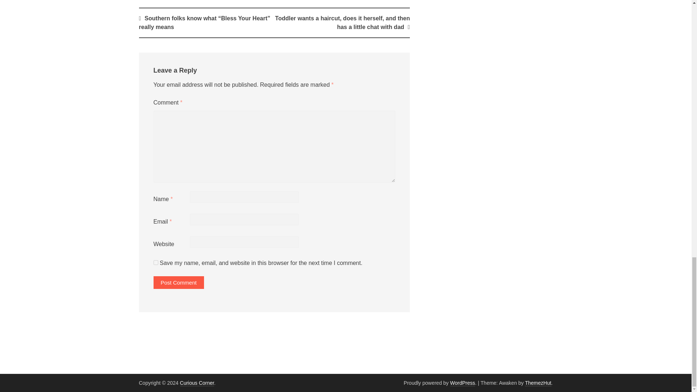  Describe the element at coordinates (462, 383) in the screenshot. I see `WordPress` at that location.